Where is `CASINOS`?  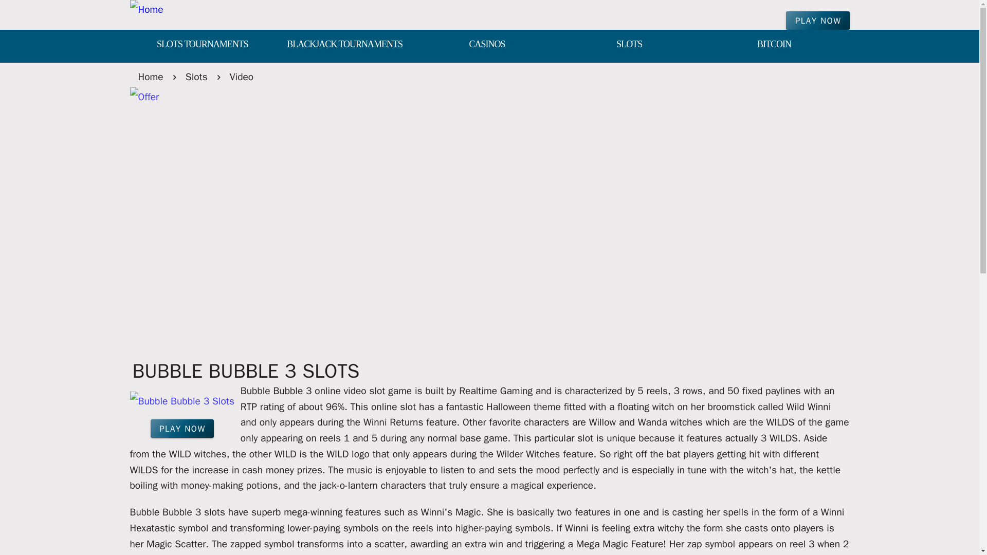
CASINOS is located at coordinates (487, 45).